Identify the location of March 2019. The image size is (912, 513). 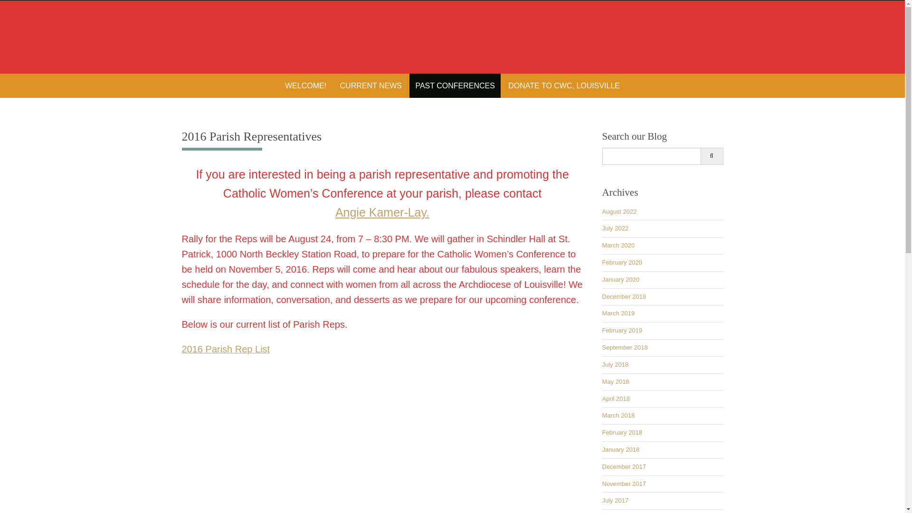
(618, 313).